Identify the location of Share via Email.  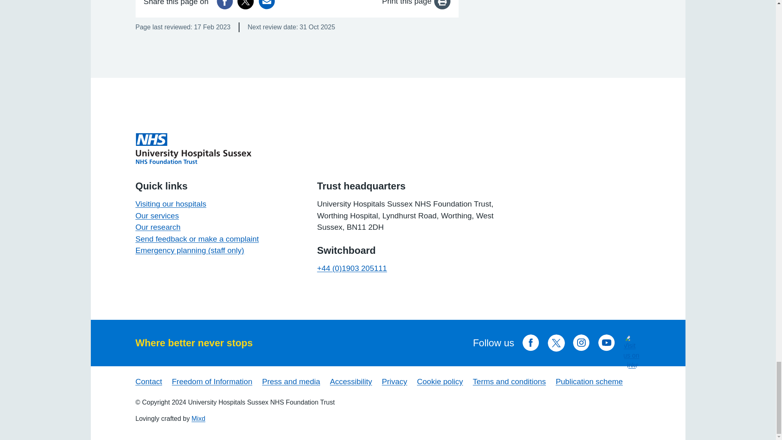
(267, 4).